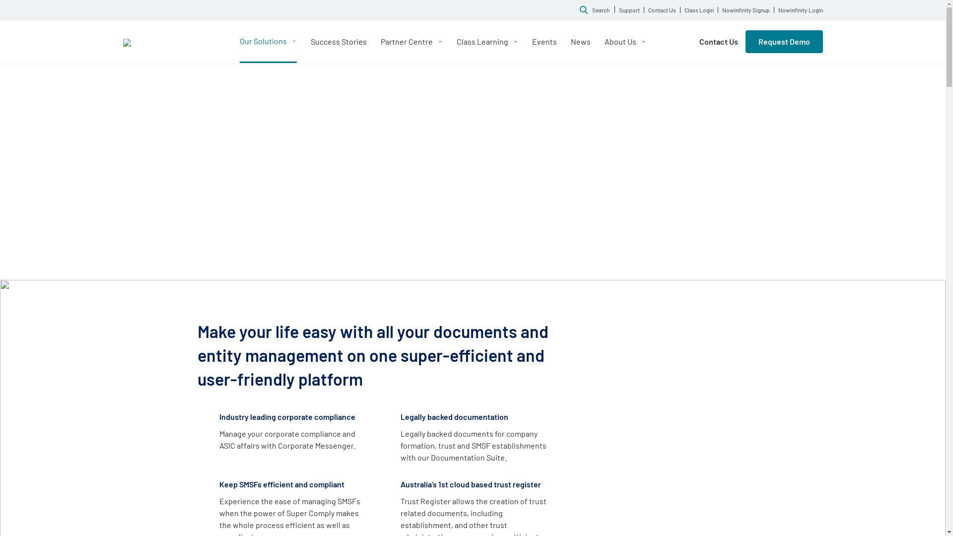 The image size is (953, 536). What do you see at coordinates (629, 10) in the screenshot?
I see `Support` at bounding box center [629, 10].